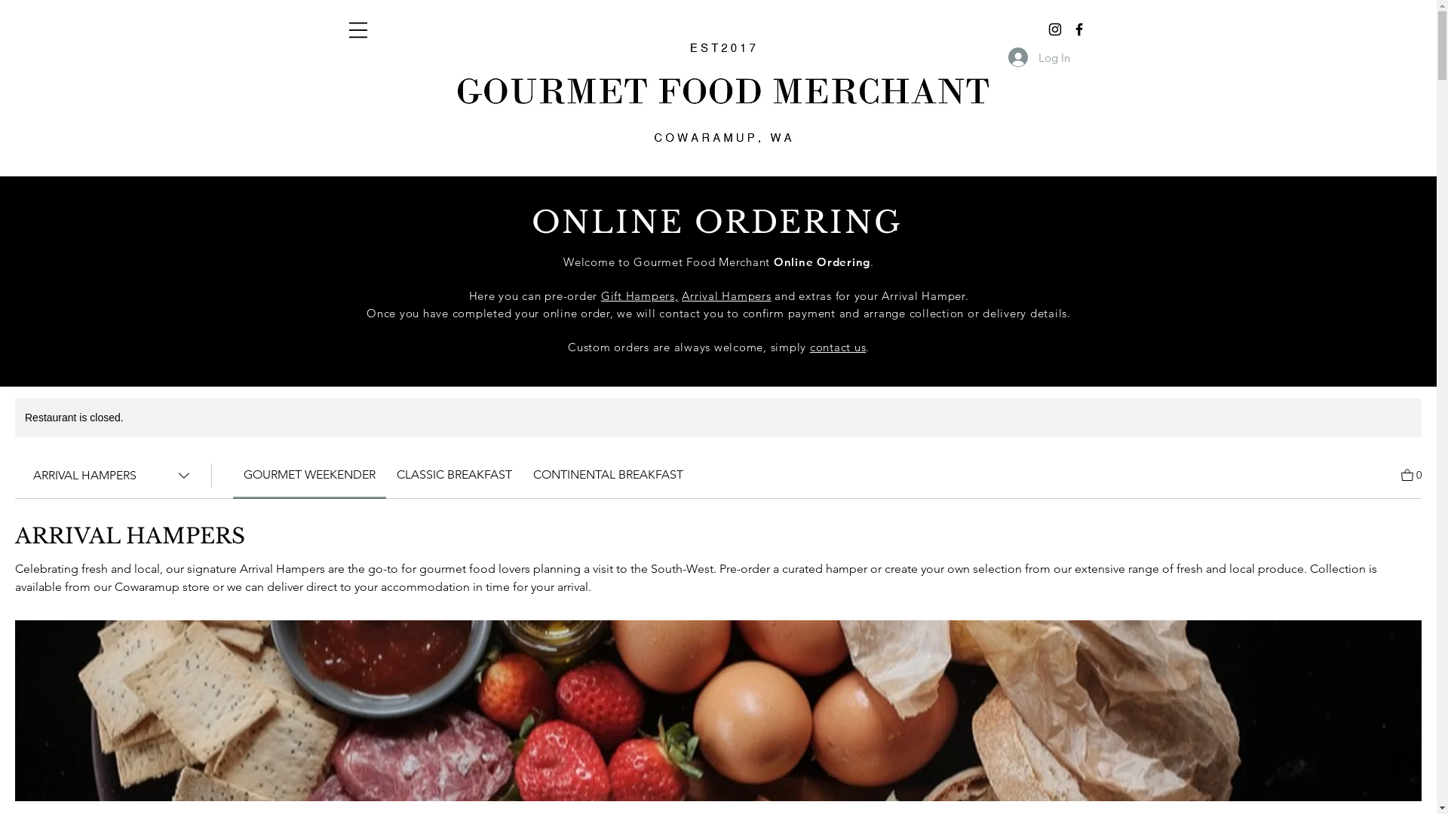  What do you see at coordinates (839, 347) in the screenshot?
I see `contact us` at bounding box center [839, 347].